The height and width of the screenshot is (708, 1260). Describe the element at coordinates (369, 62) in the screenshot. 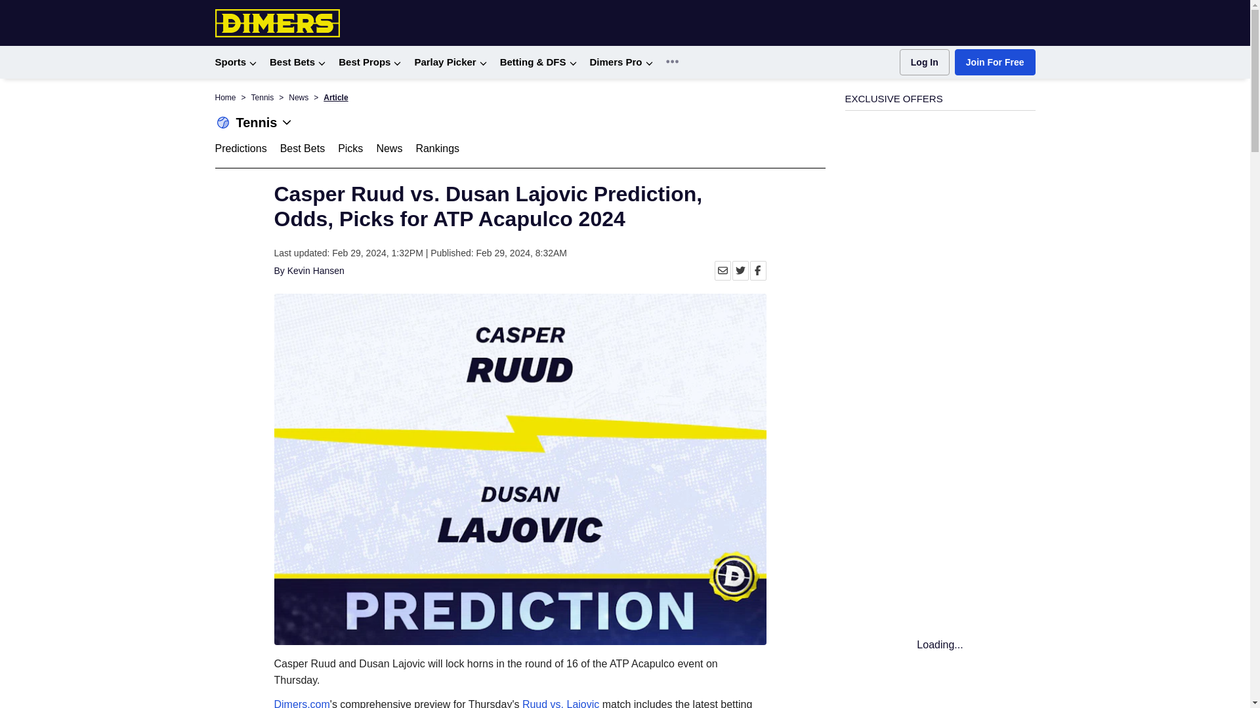

I see `Best Props` at that location.